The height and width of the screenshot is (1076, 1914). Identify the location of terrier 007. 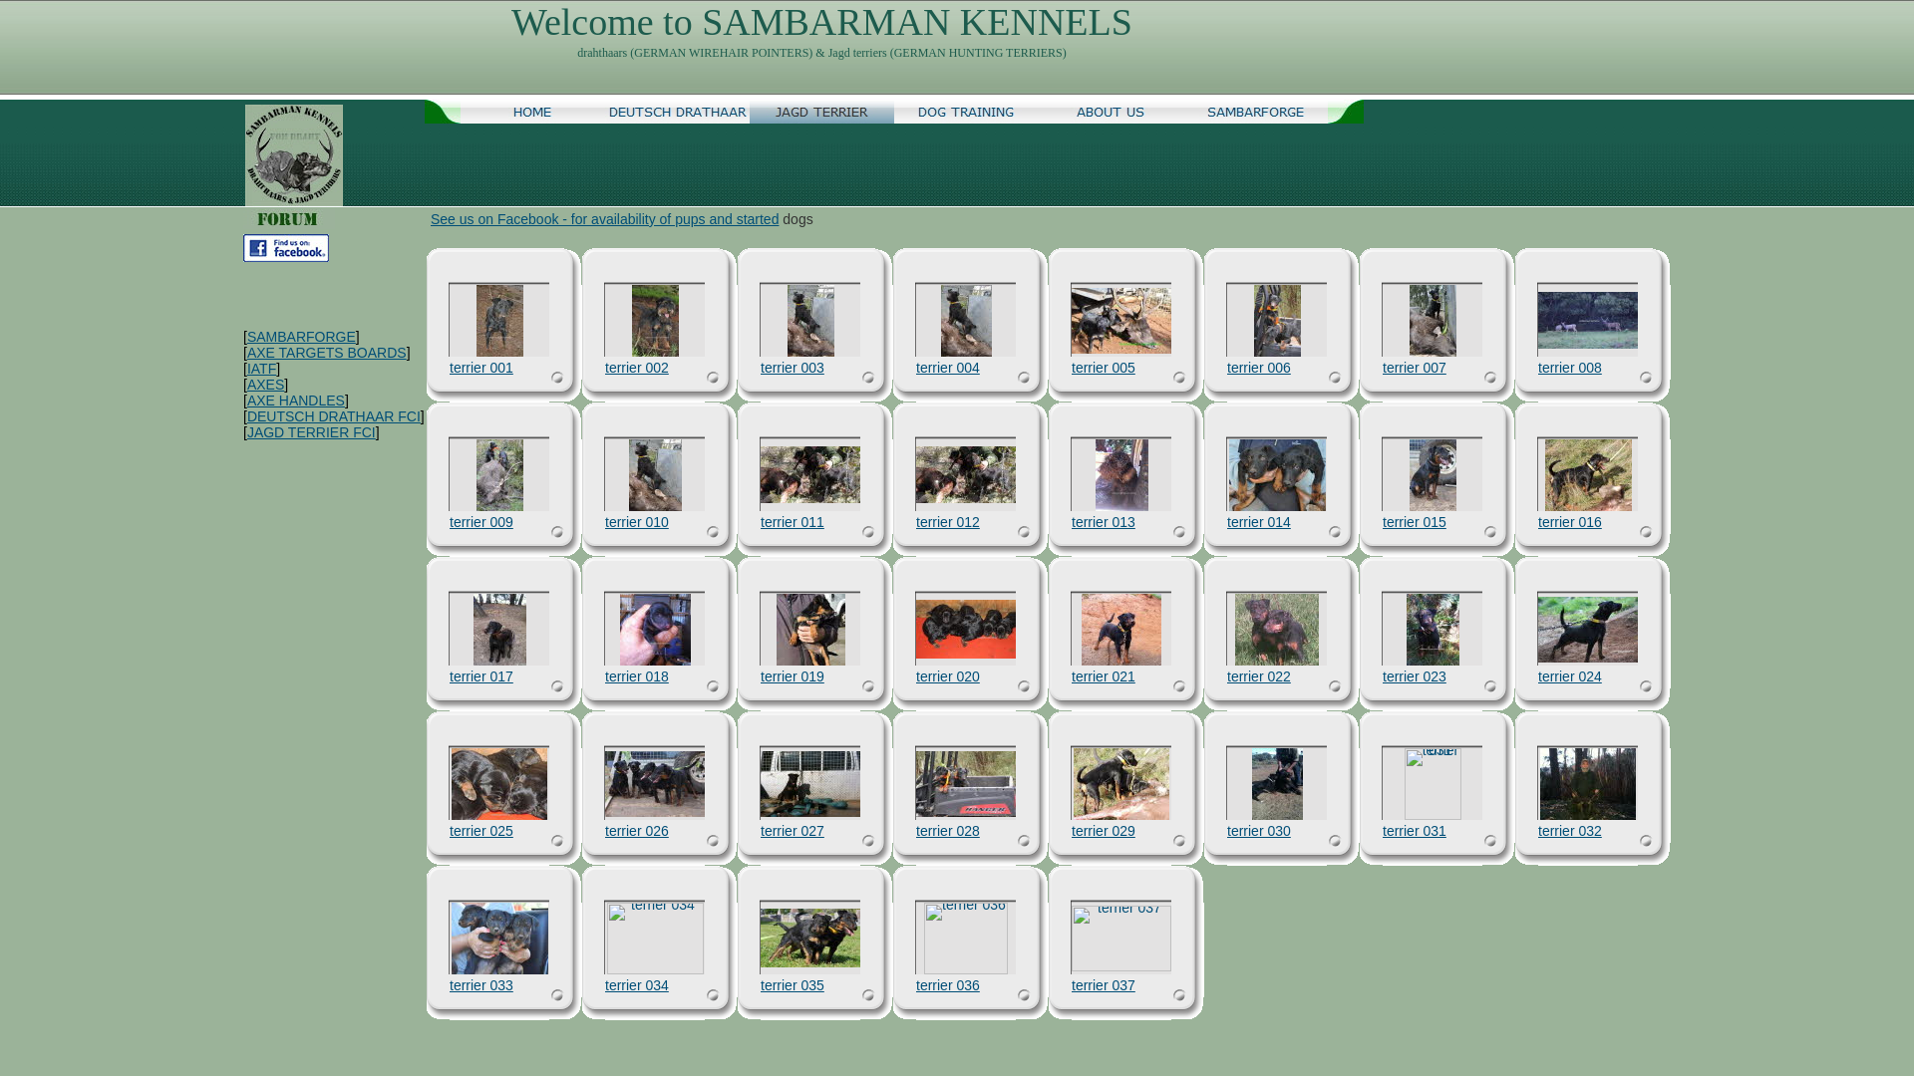
(1434, 321).